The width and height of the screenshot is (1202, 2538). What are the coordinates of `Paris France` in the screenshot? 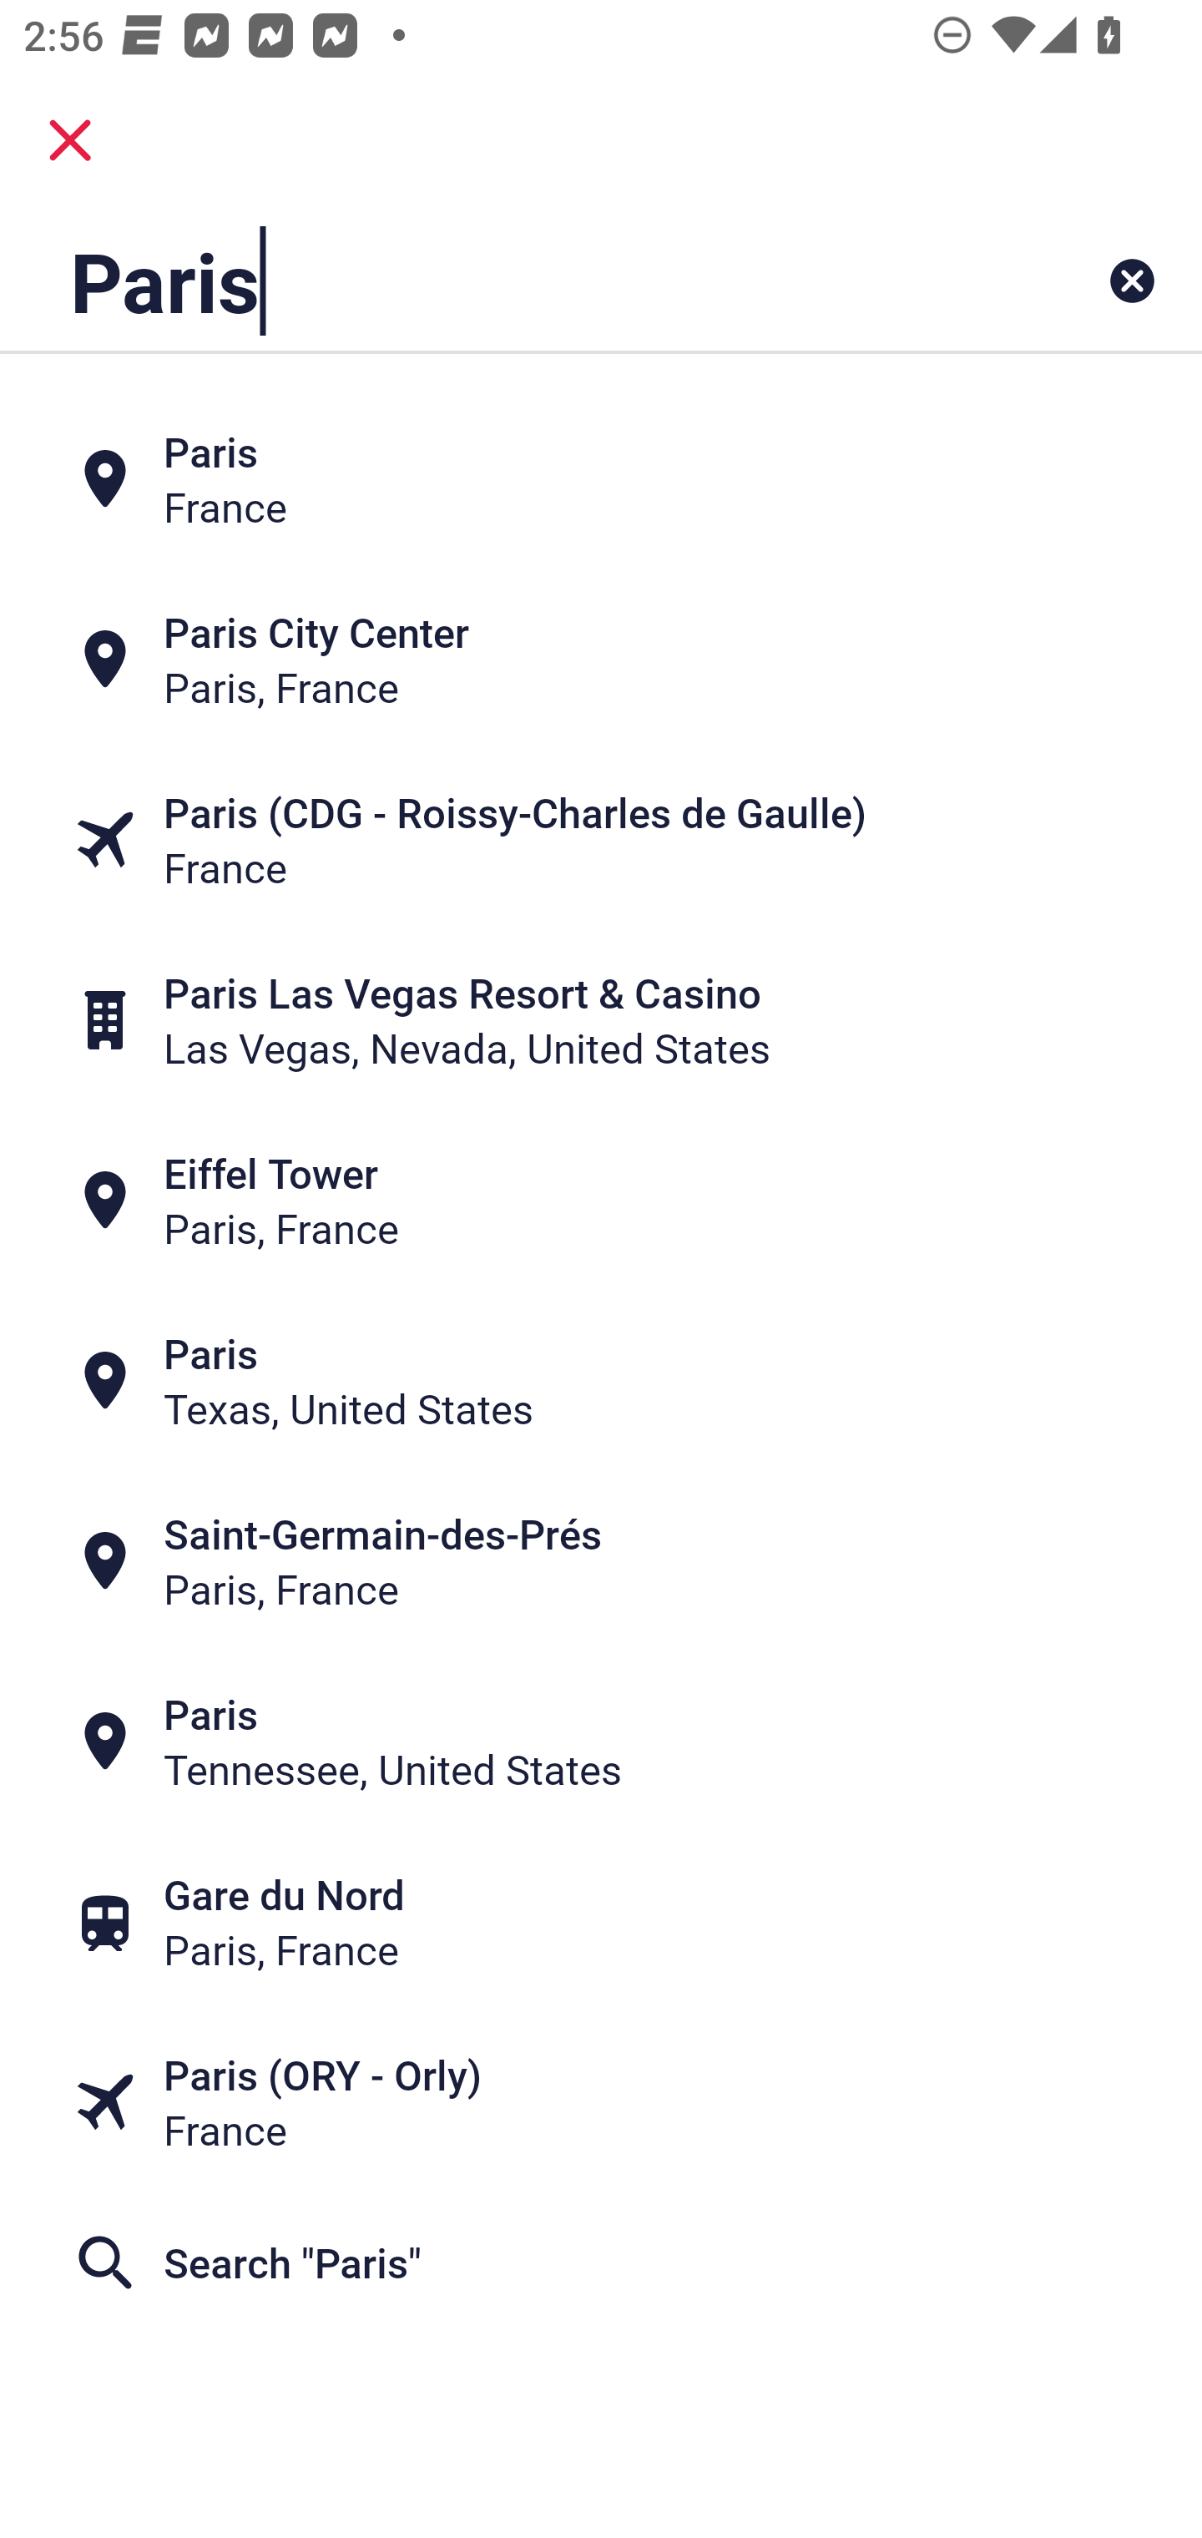 It's located at (601, 478).